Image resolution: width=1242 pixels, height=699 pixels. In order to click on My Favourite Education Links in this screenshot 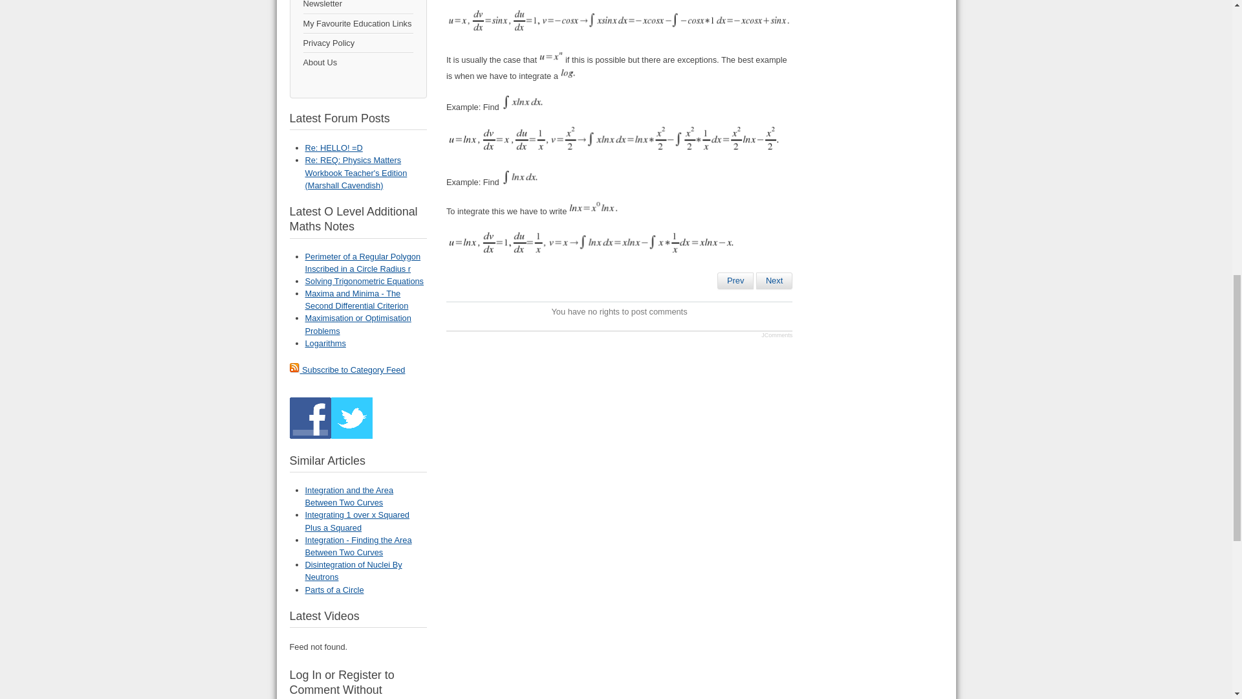, I will do `click(357, 23)`.